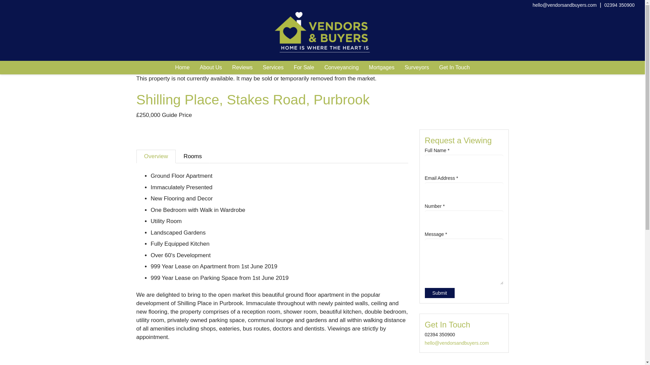  Describe the element at coordinates (341, 68) in the screenshot. I see `Conveyancing` at that location.